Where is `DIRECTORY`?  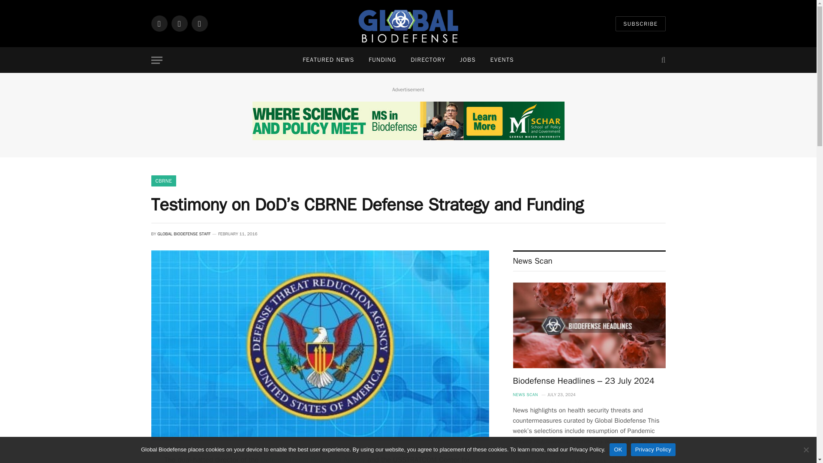
DIRECTORY is located at coordinates (428, 60).